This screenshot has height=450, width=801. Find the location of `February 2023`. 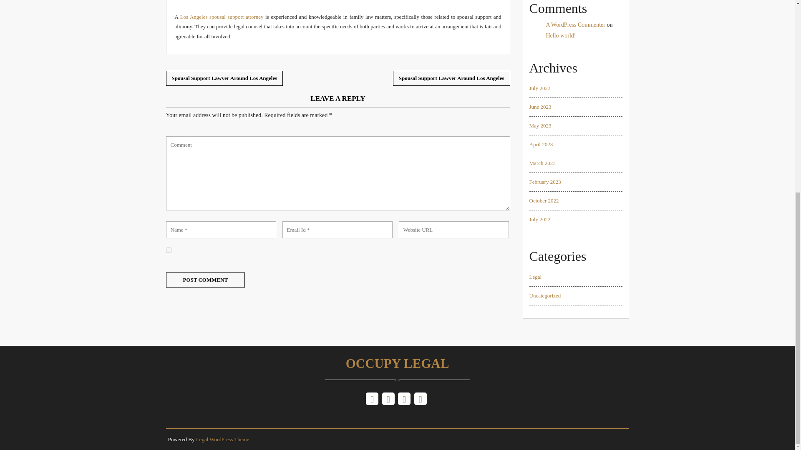

February 2023 is located at coordinates (545, 182).